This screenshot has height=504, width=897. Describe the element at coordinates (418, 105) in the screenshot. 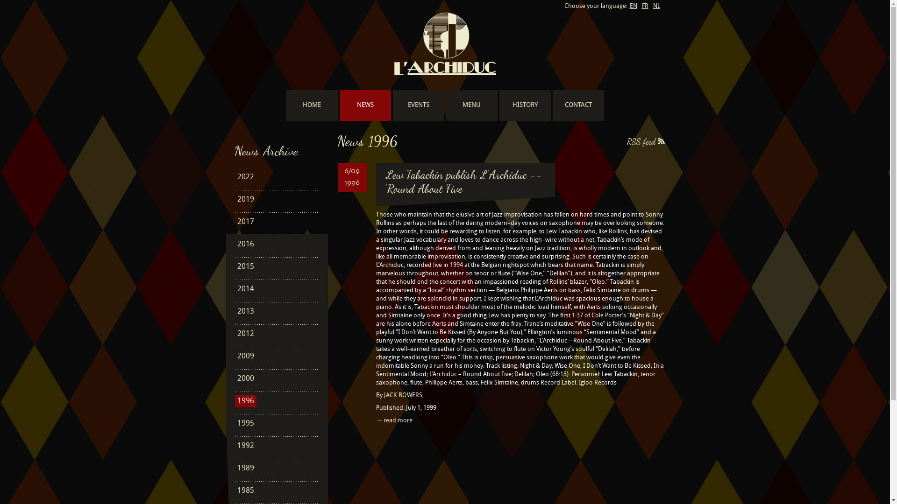

I see `EVENTS` at that location.